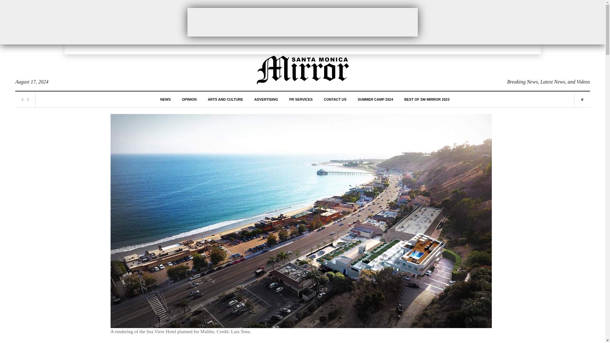 Image resolution: width=610 pixels, height=343 pixels. I want to click on 3rd party ad content, so click(302, 22).